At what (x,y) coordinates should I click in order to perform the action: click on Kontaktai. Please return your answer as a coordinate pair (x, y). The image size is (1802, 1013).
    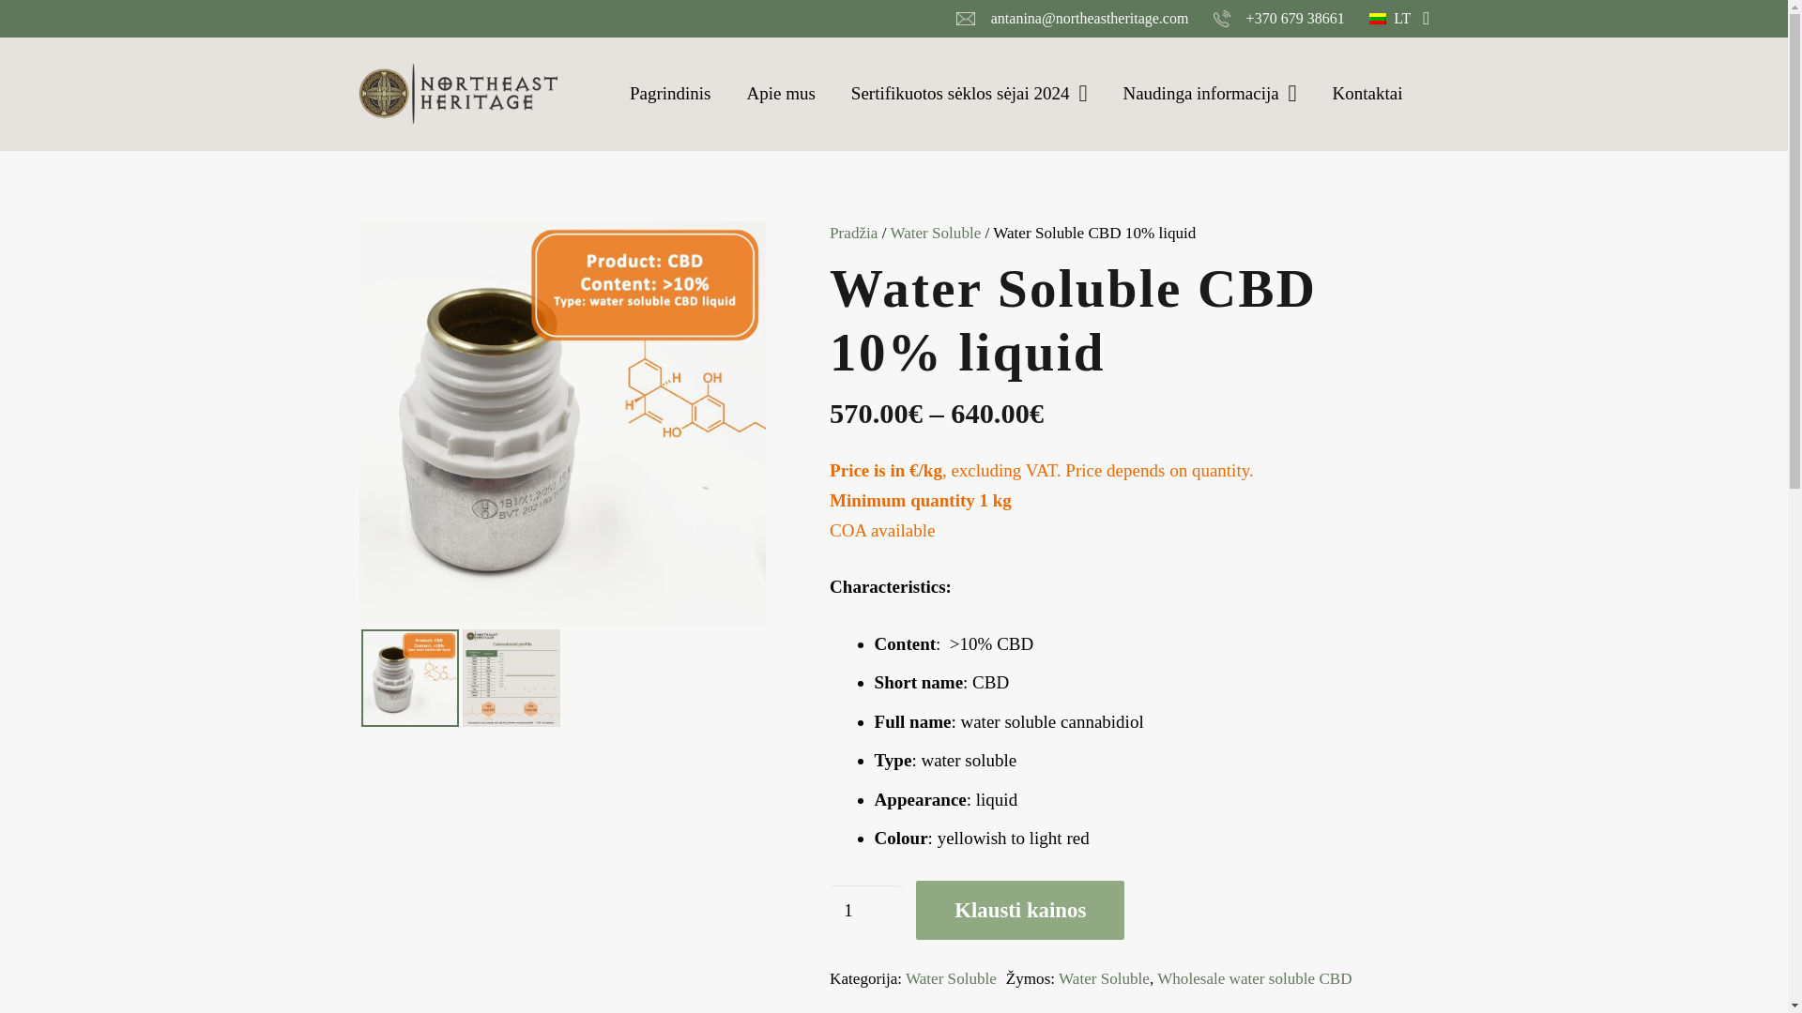
    Looking at the image, I should click on (1367, 94).